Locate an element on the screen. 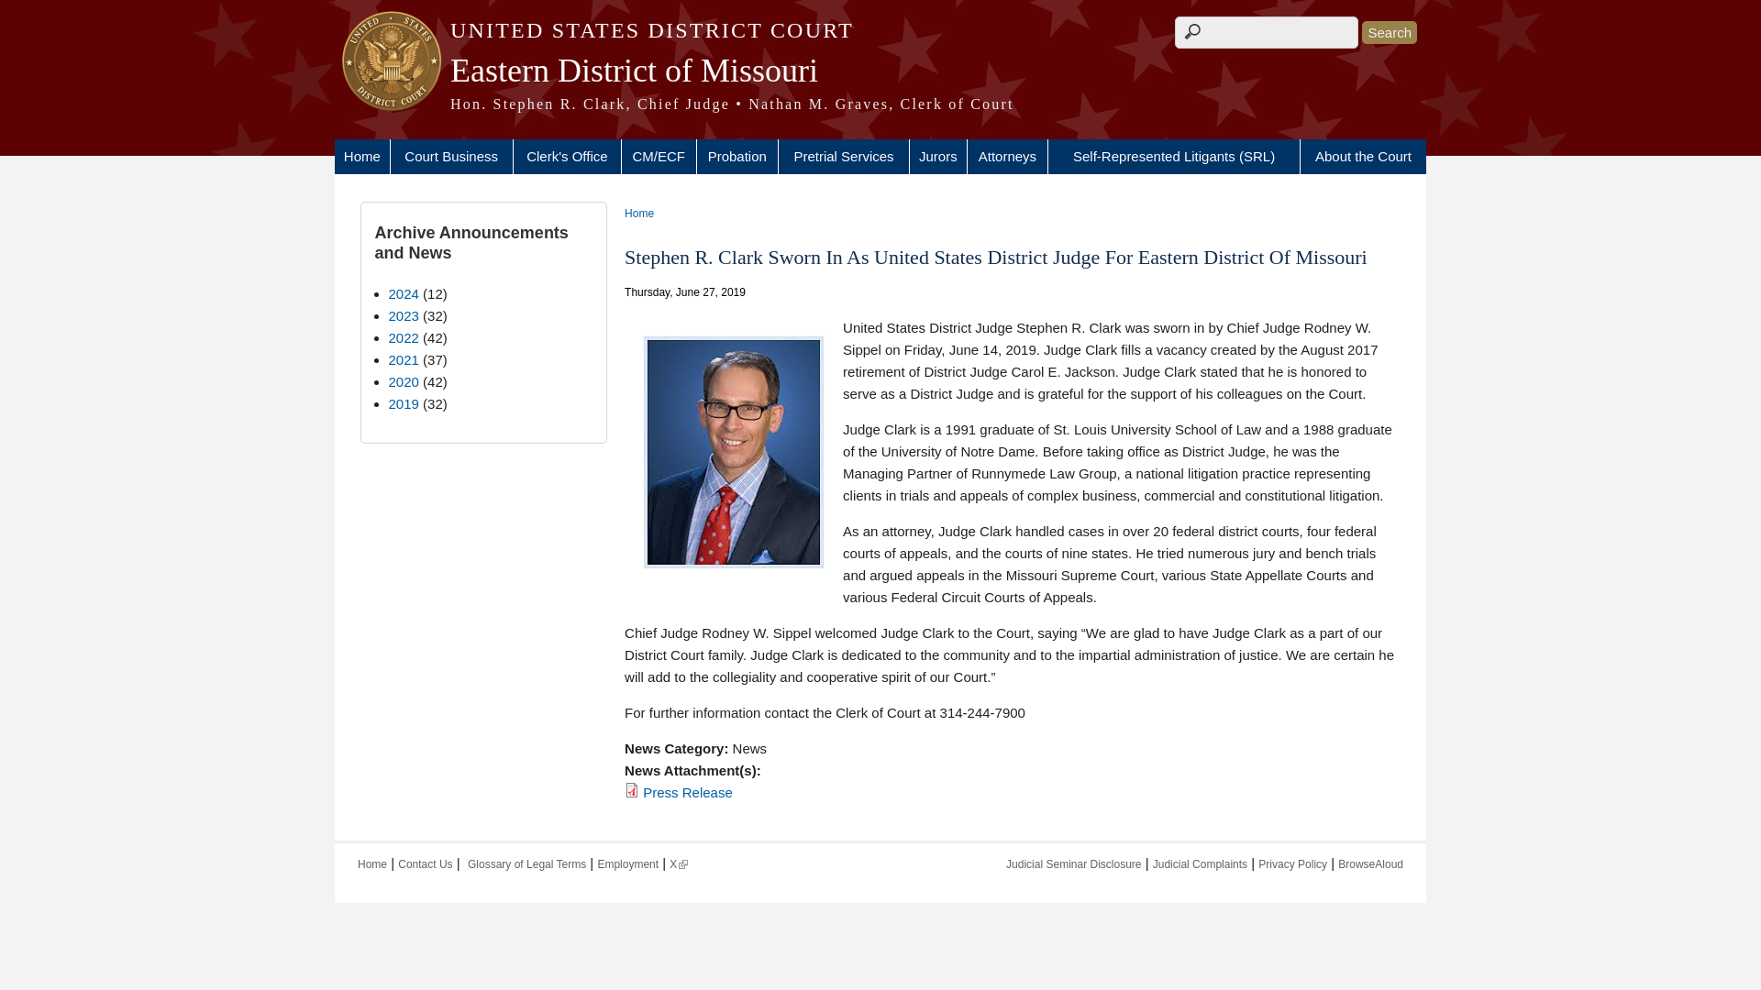  Search is located at coordinates (1389, 31).